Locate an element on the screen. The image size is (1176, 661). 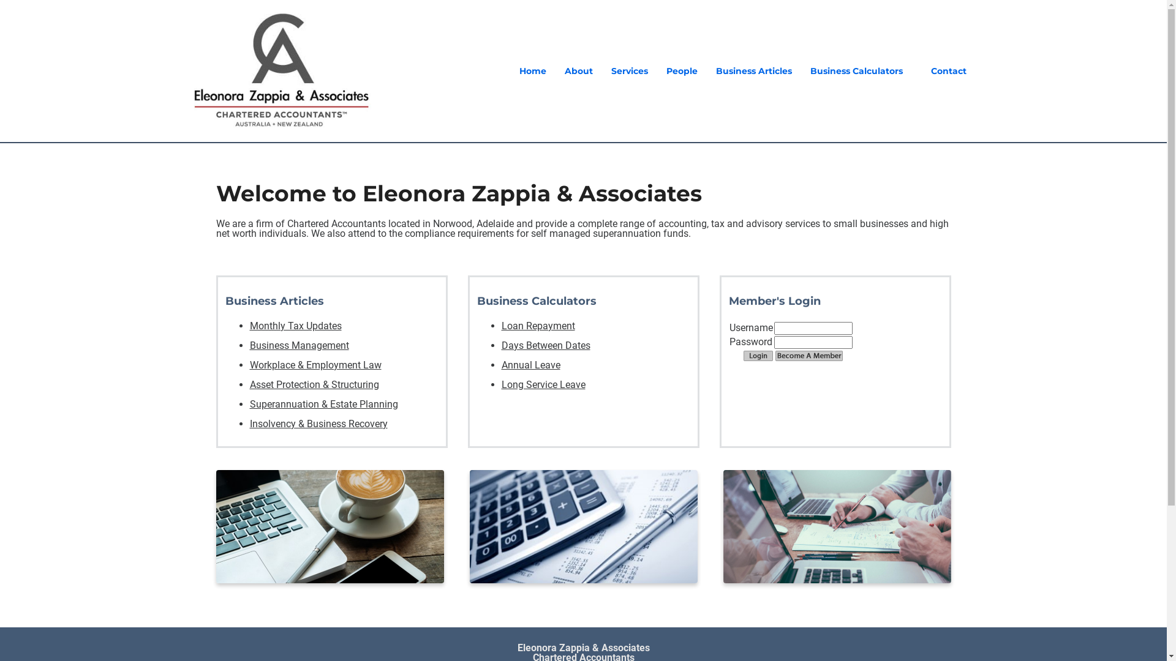
People is located at coordinates (682, 71).